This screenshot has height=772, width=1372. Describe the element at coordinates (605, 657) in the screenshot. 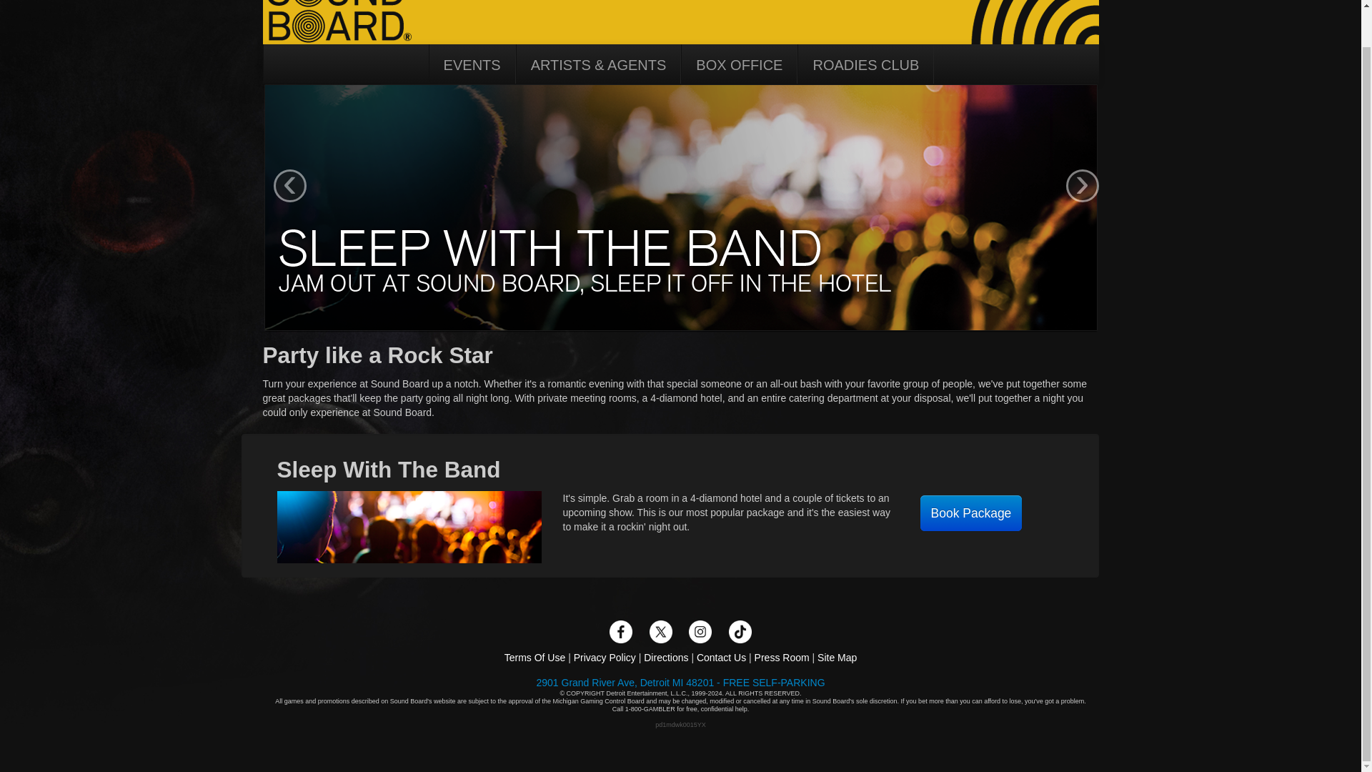

I see `Privacy Policy` at that location.